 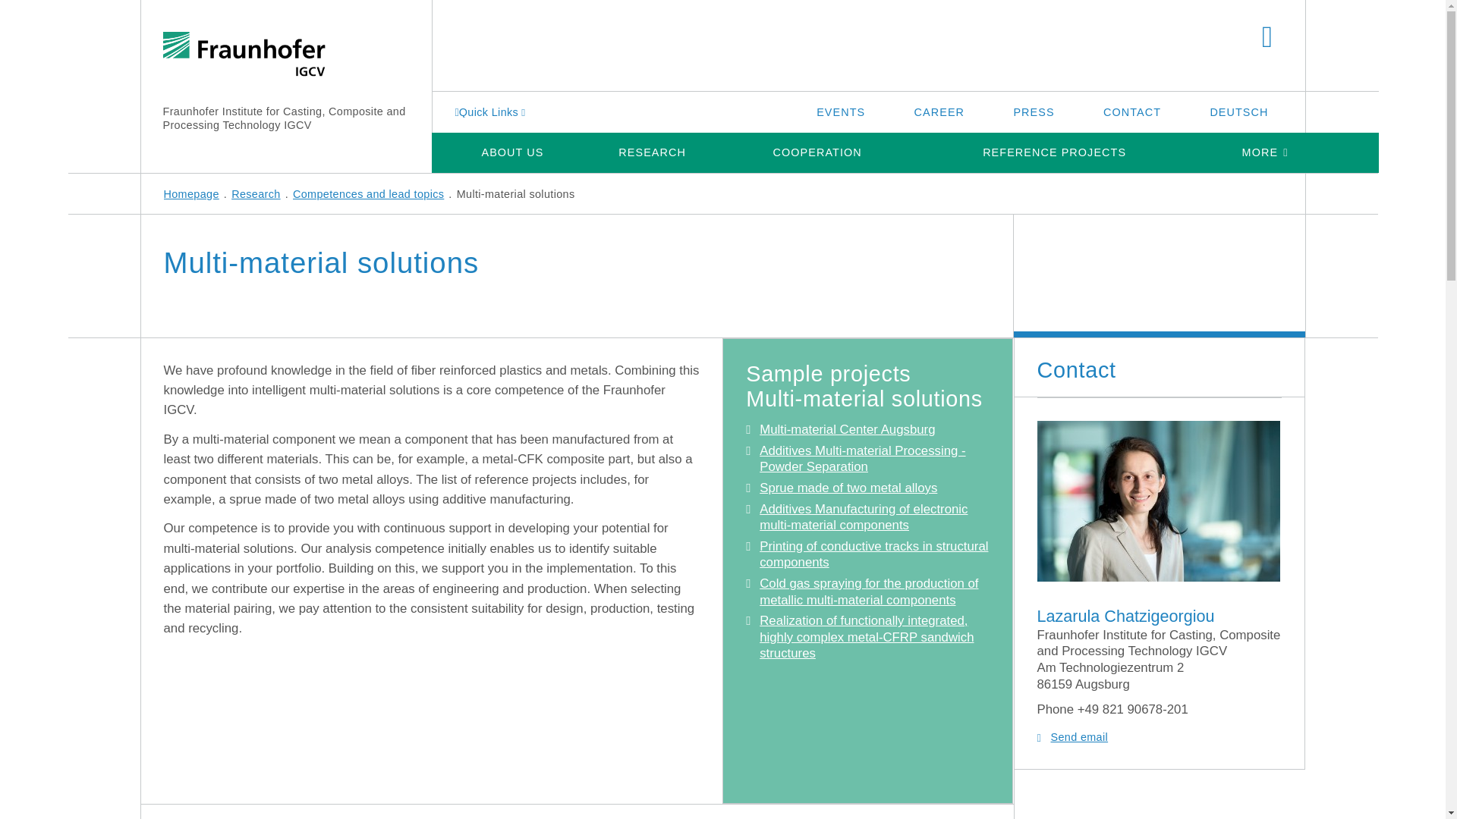 I want to click on Printing of conductive tracks in structural components, so click(x=873, y=554).